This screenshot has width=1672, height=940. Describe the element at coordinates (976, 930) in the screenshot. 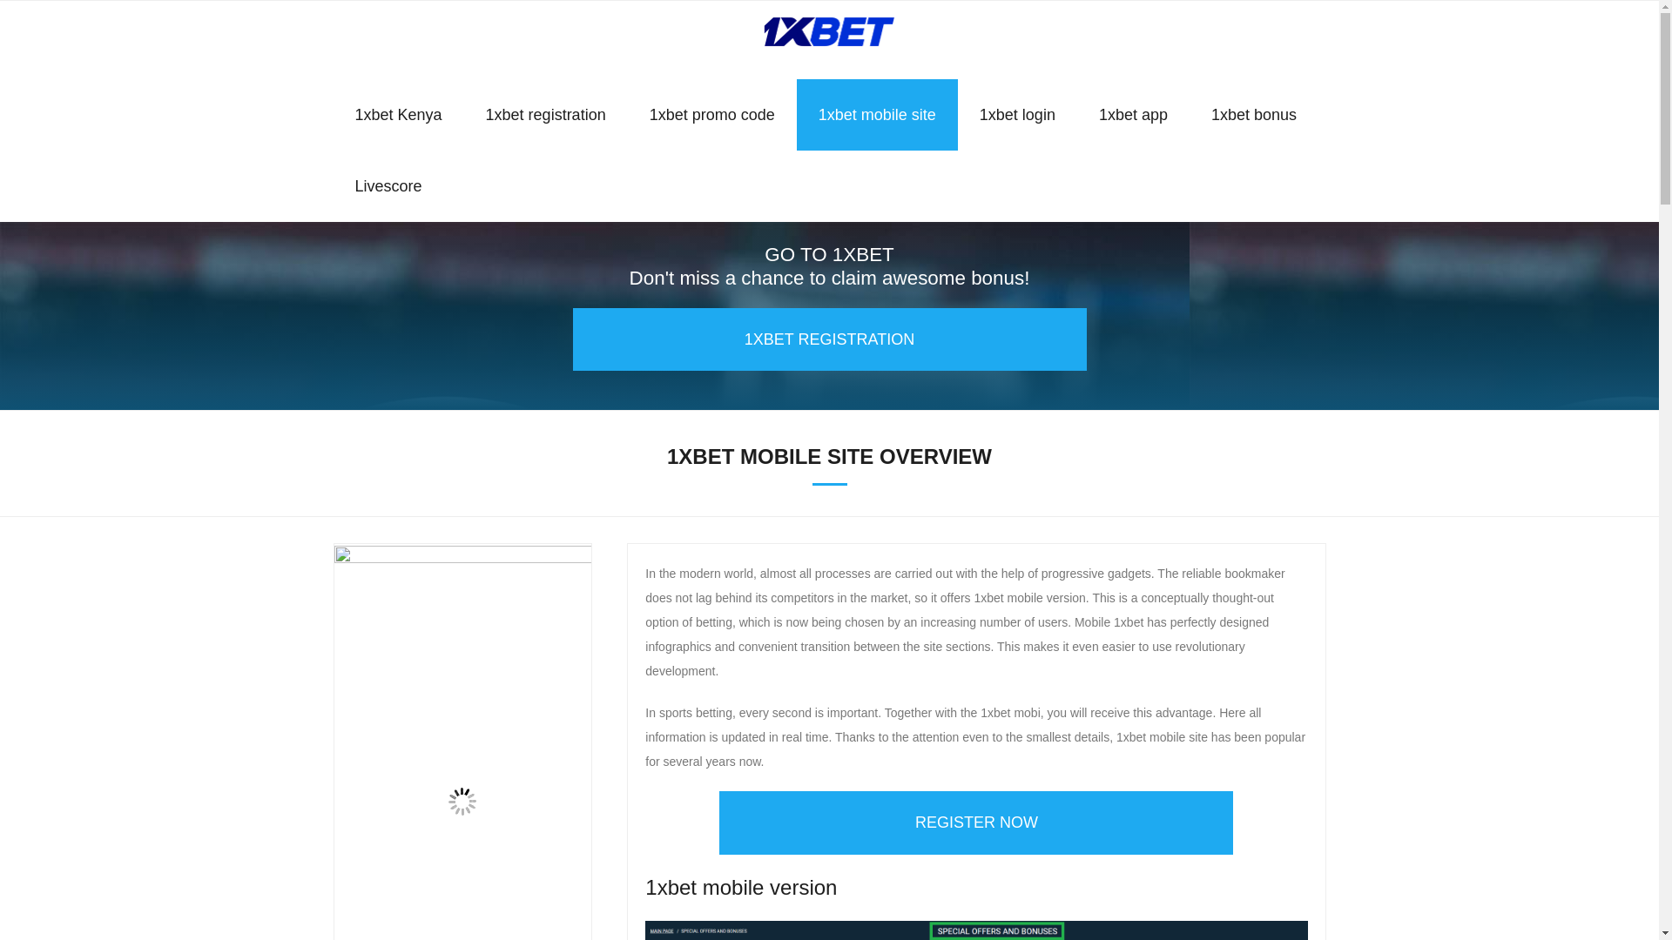

I see `1xbet mobile version` at that location.